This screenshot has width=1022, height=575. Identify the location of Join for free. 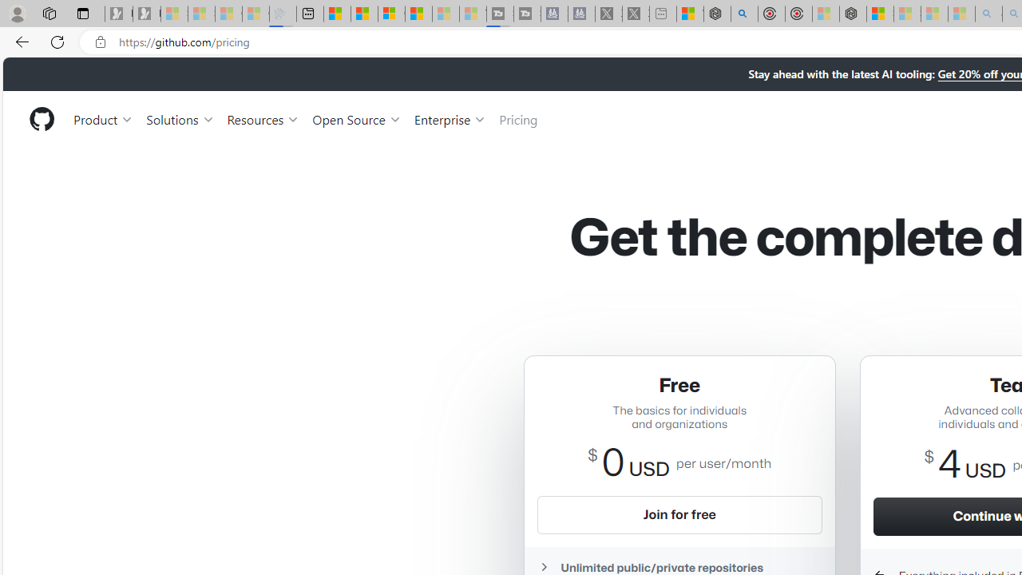
(679, 514).